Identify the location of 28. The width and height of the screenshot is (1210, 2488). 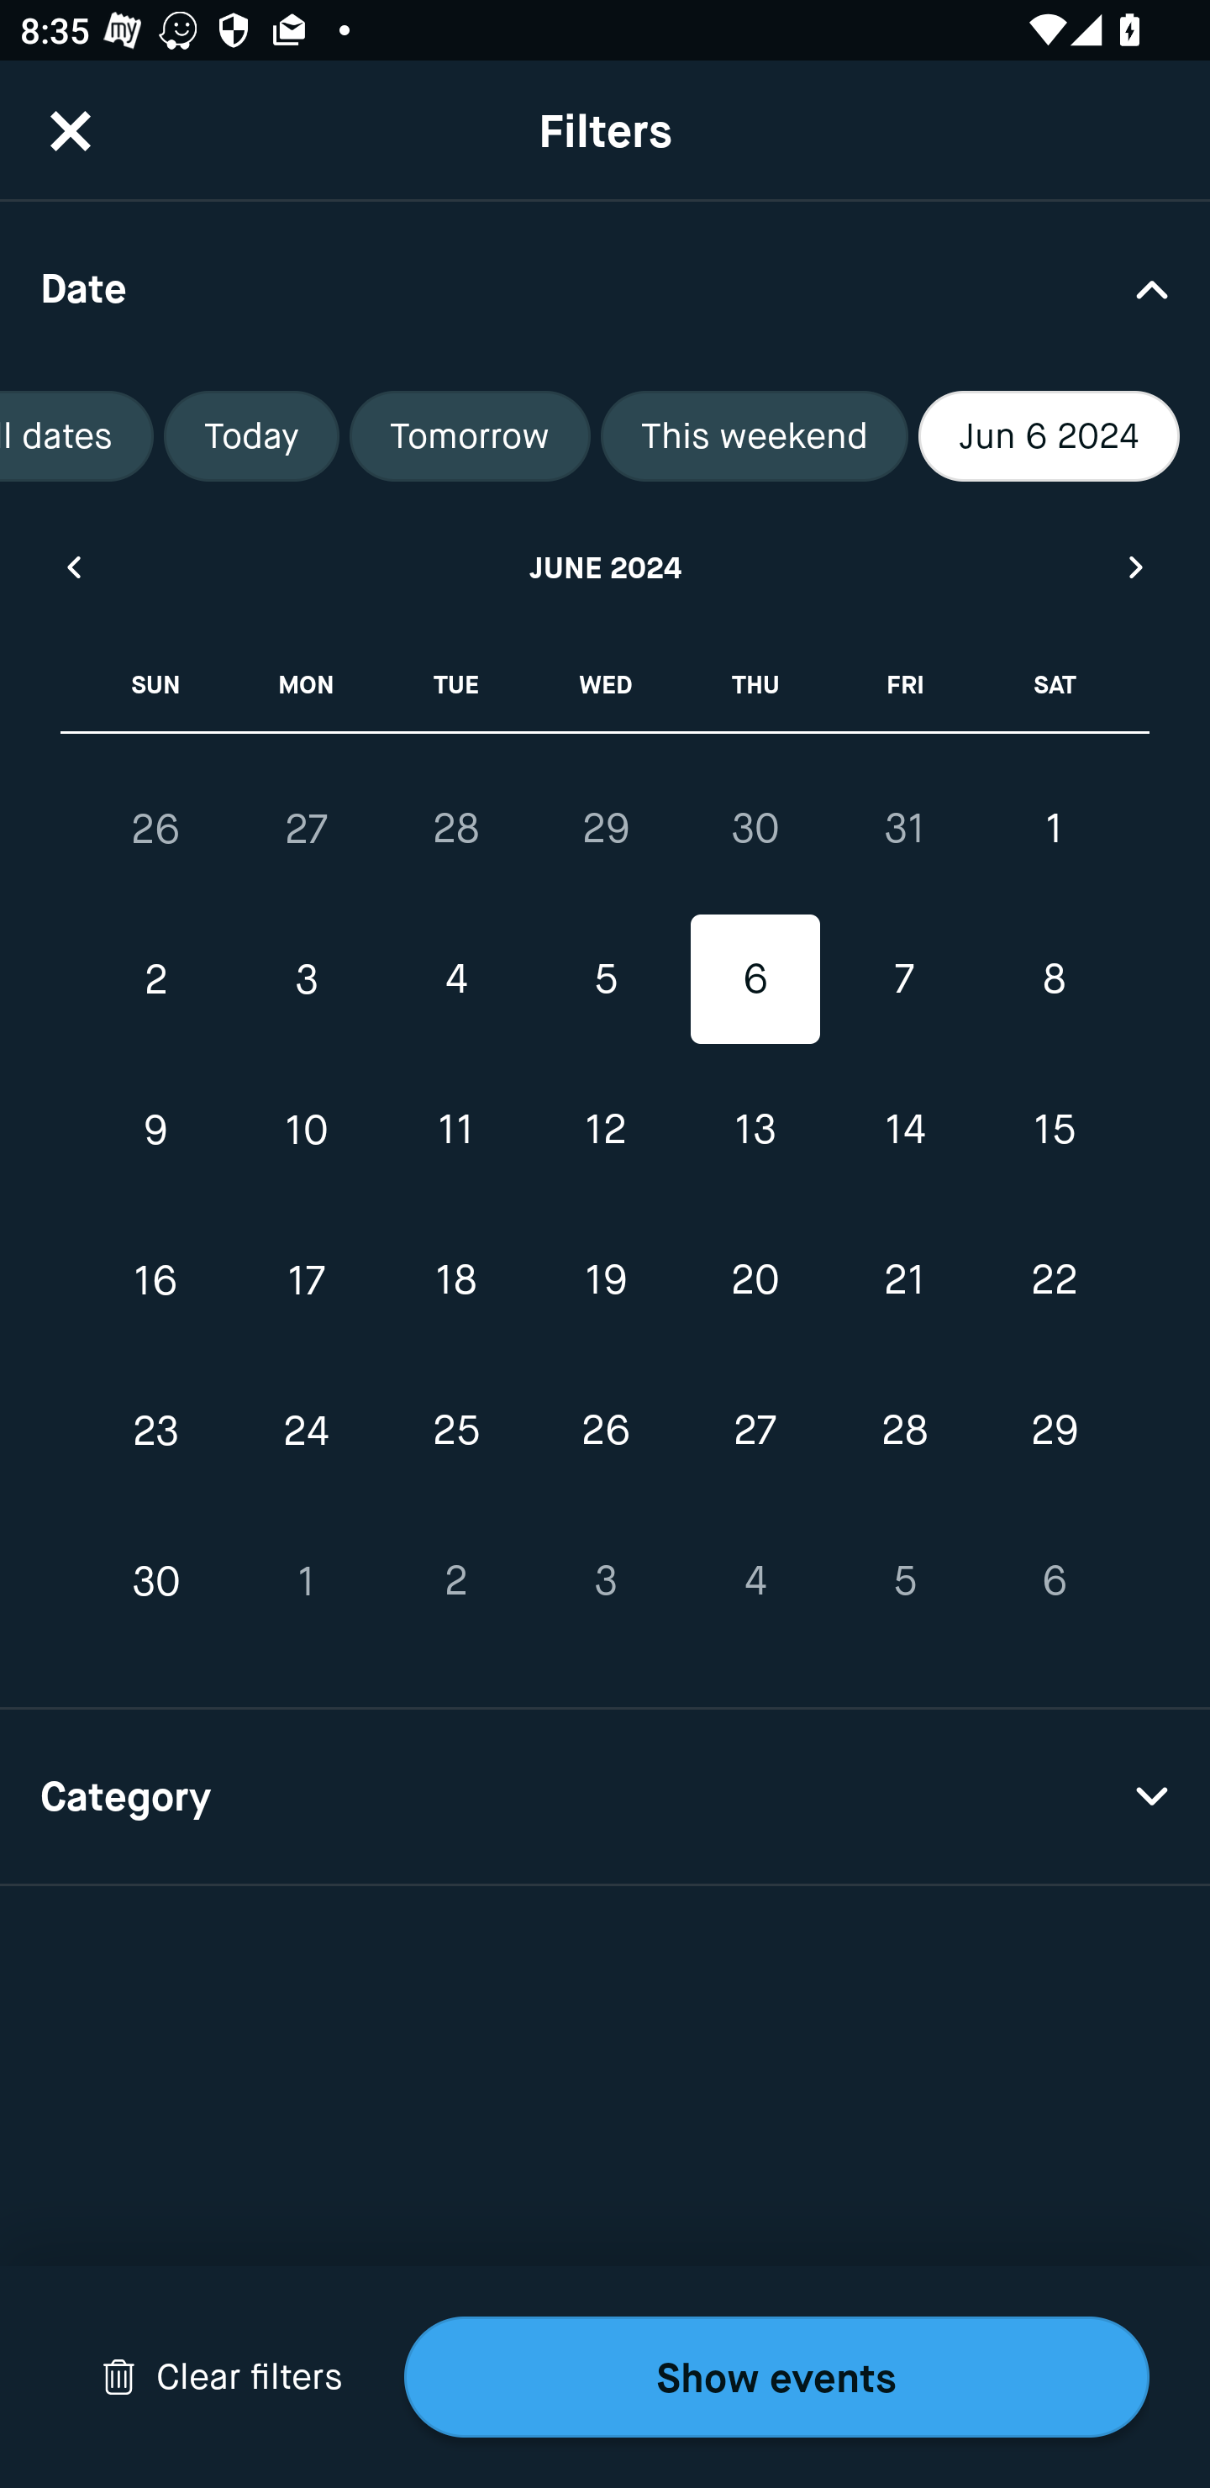
(904, 1431).